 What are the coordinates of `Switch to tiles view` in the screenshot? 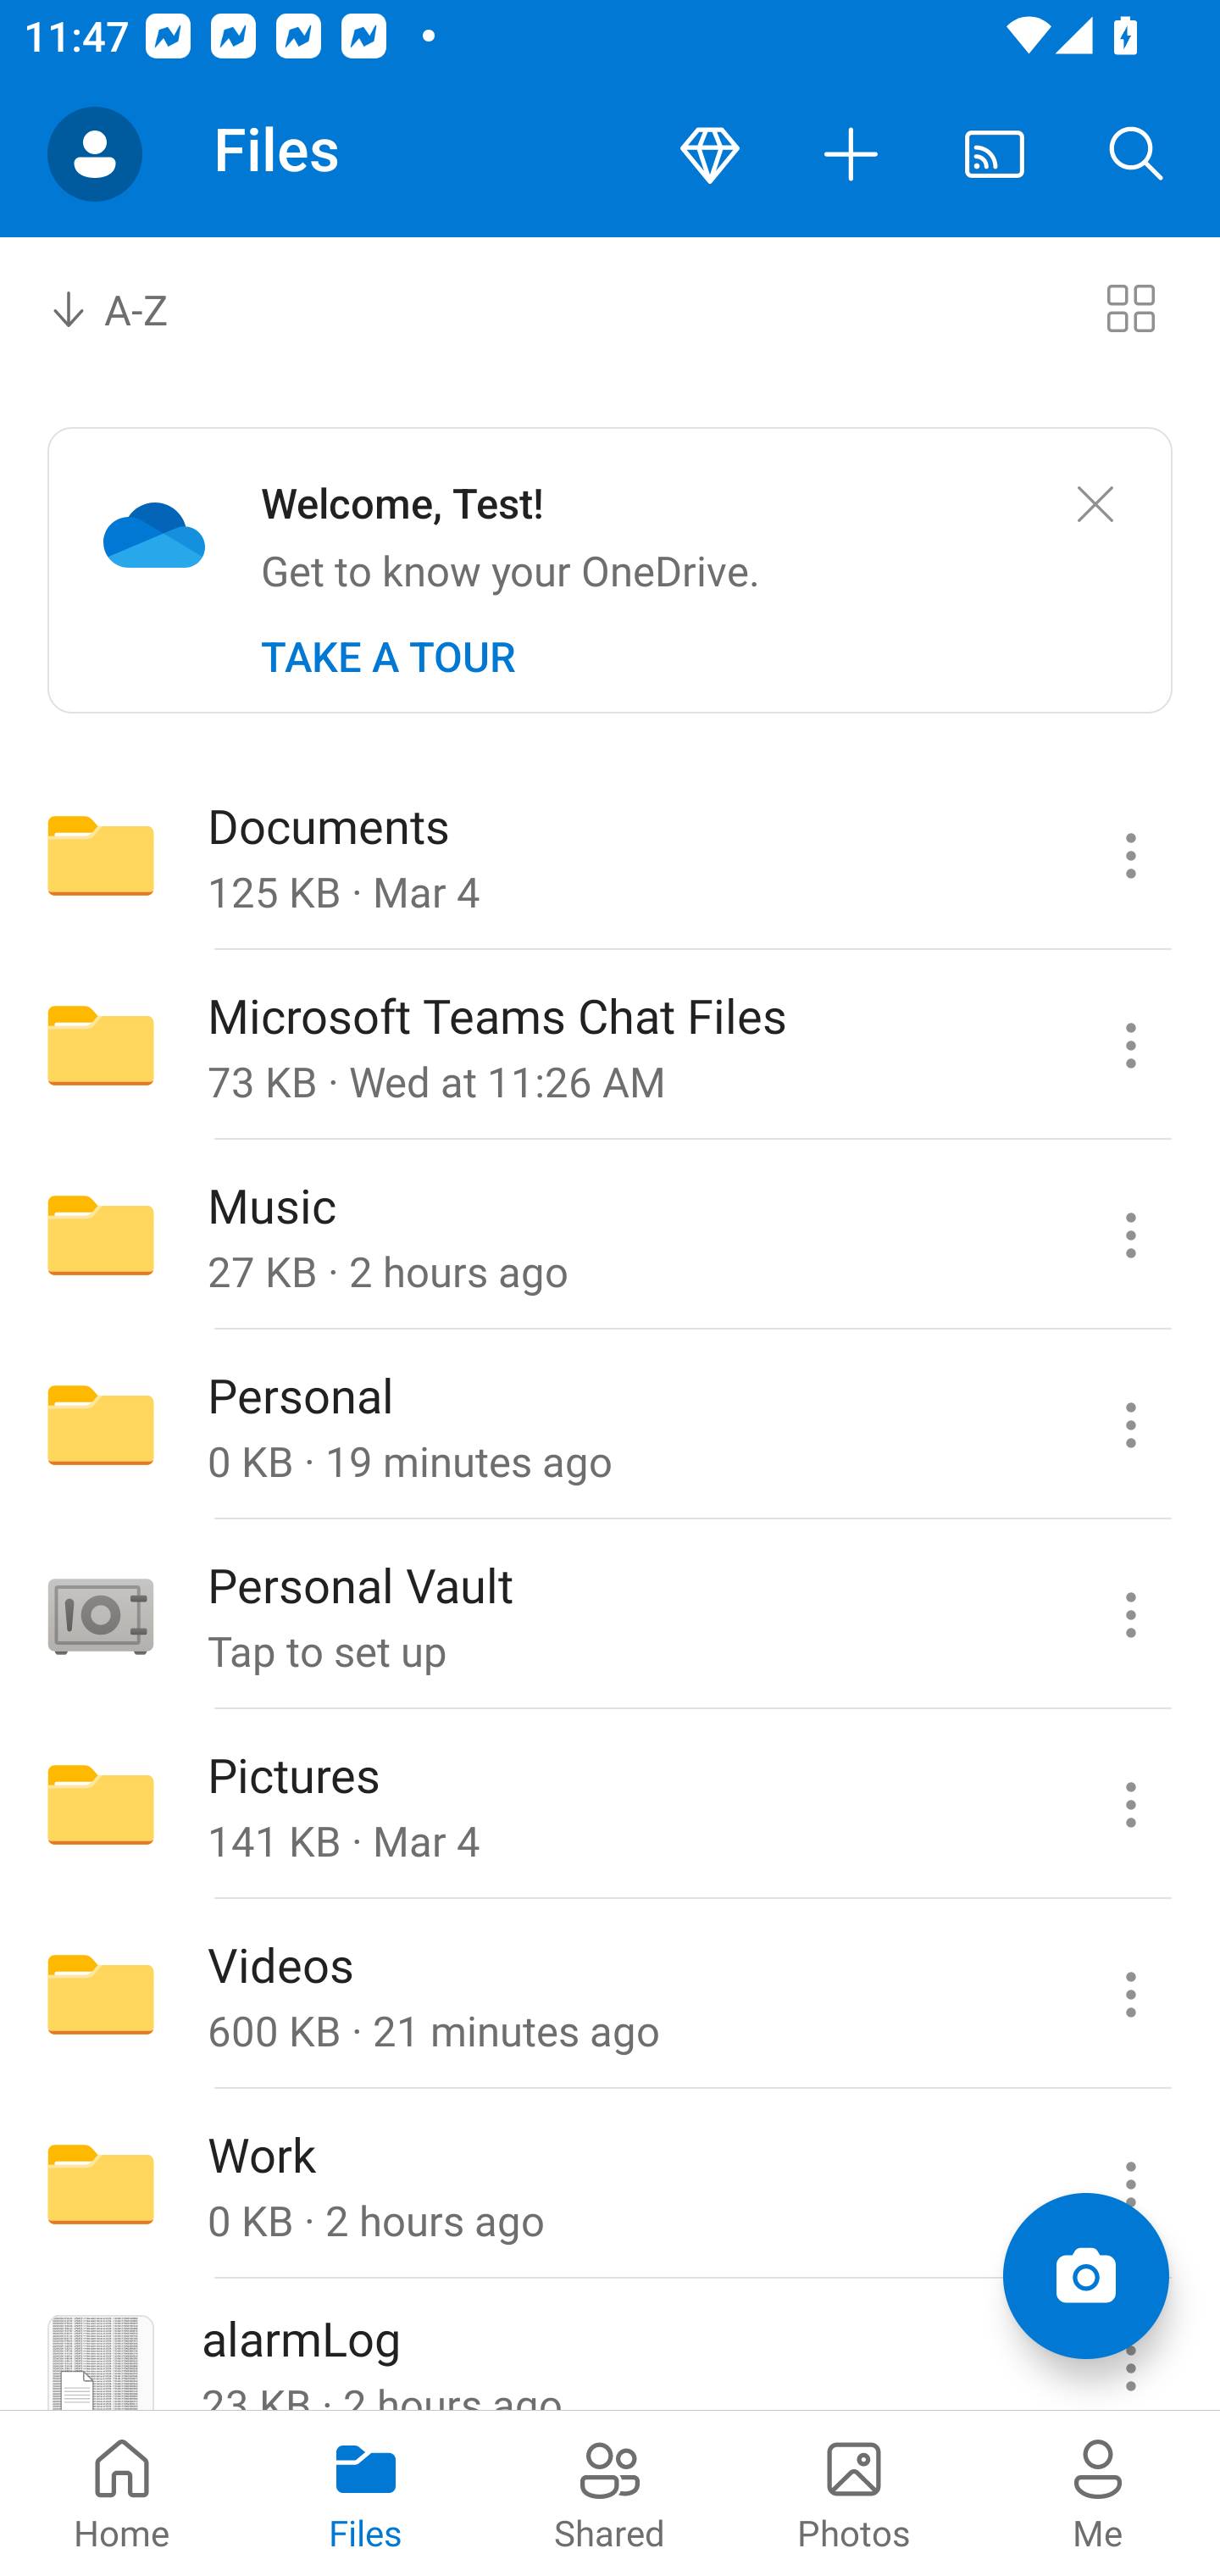 It's located at (1130, 307).